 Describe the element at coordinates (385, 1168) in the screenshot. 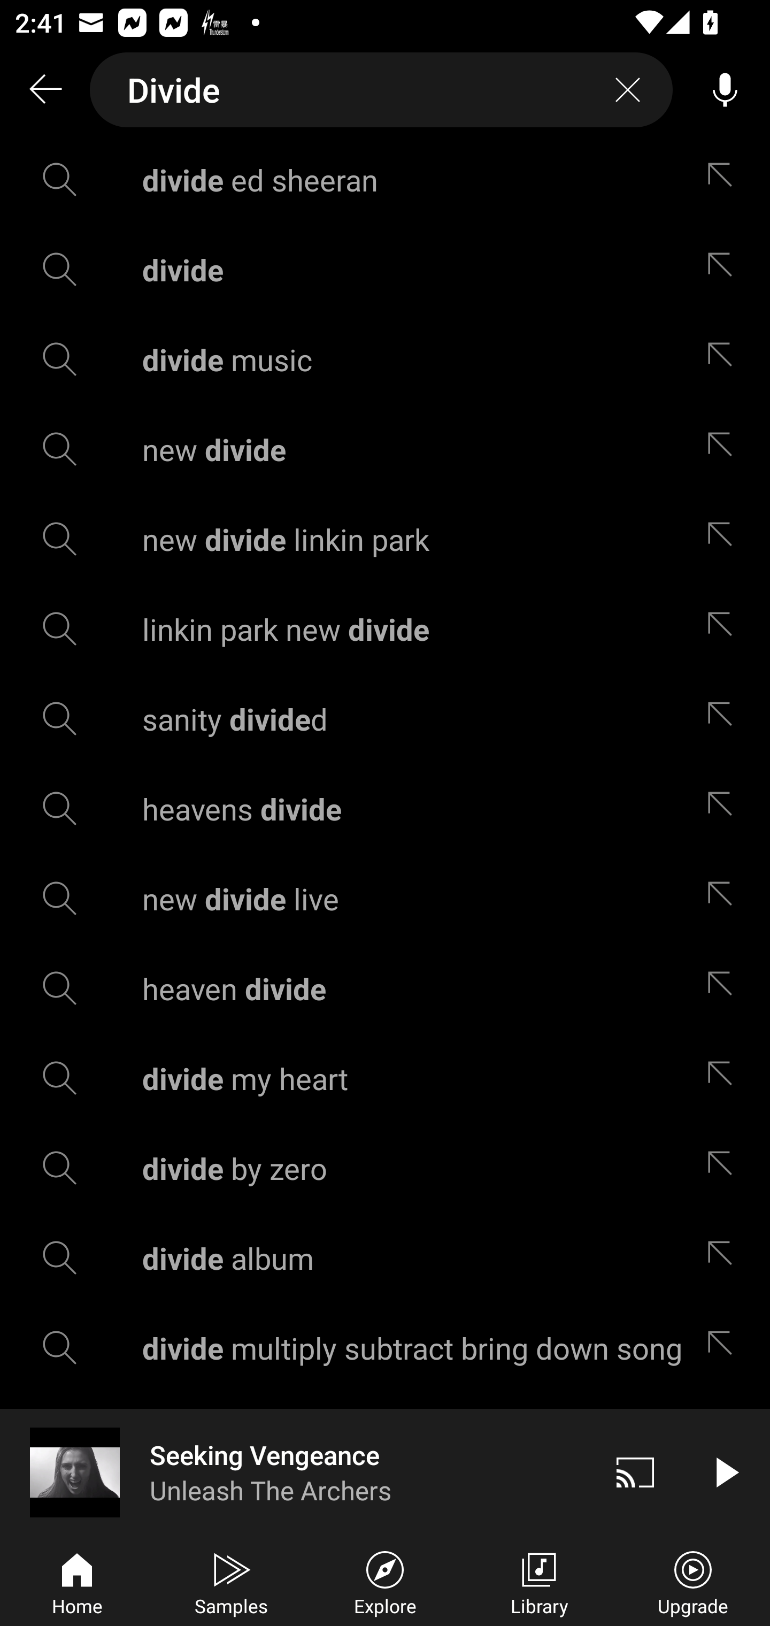

I see `divide by zero Edit suggestion divide by zero` at that location.